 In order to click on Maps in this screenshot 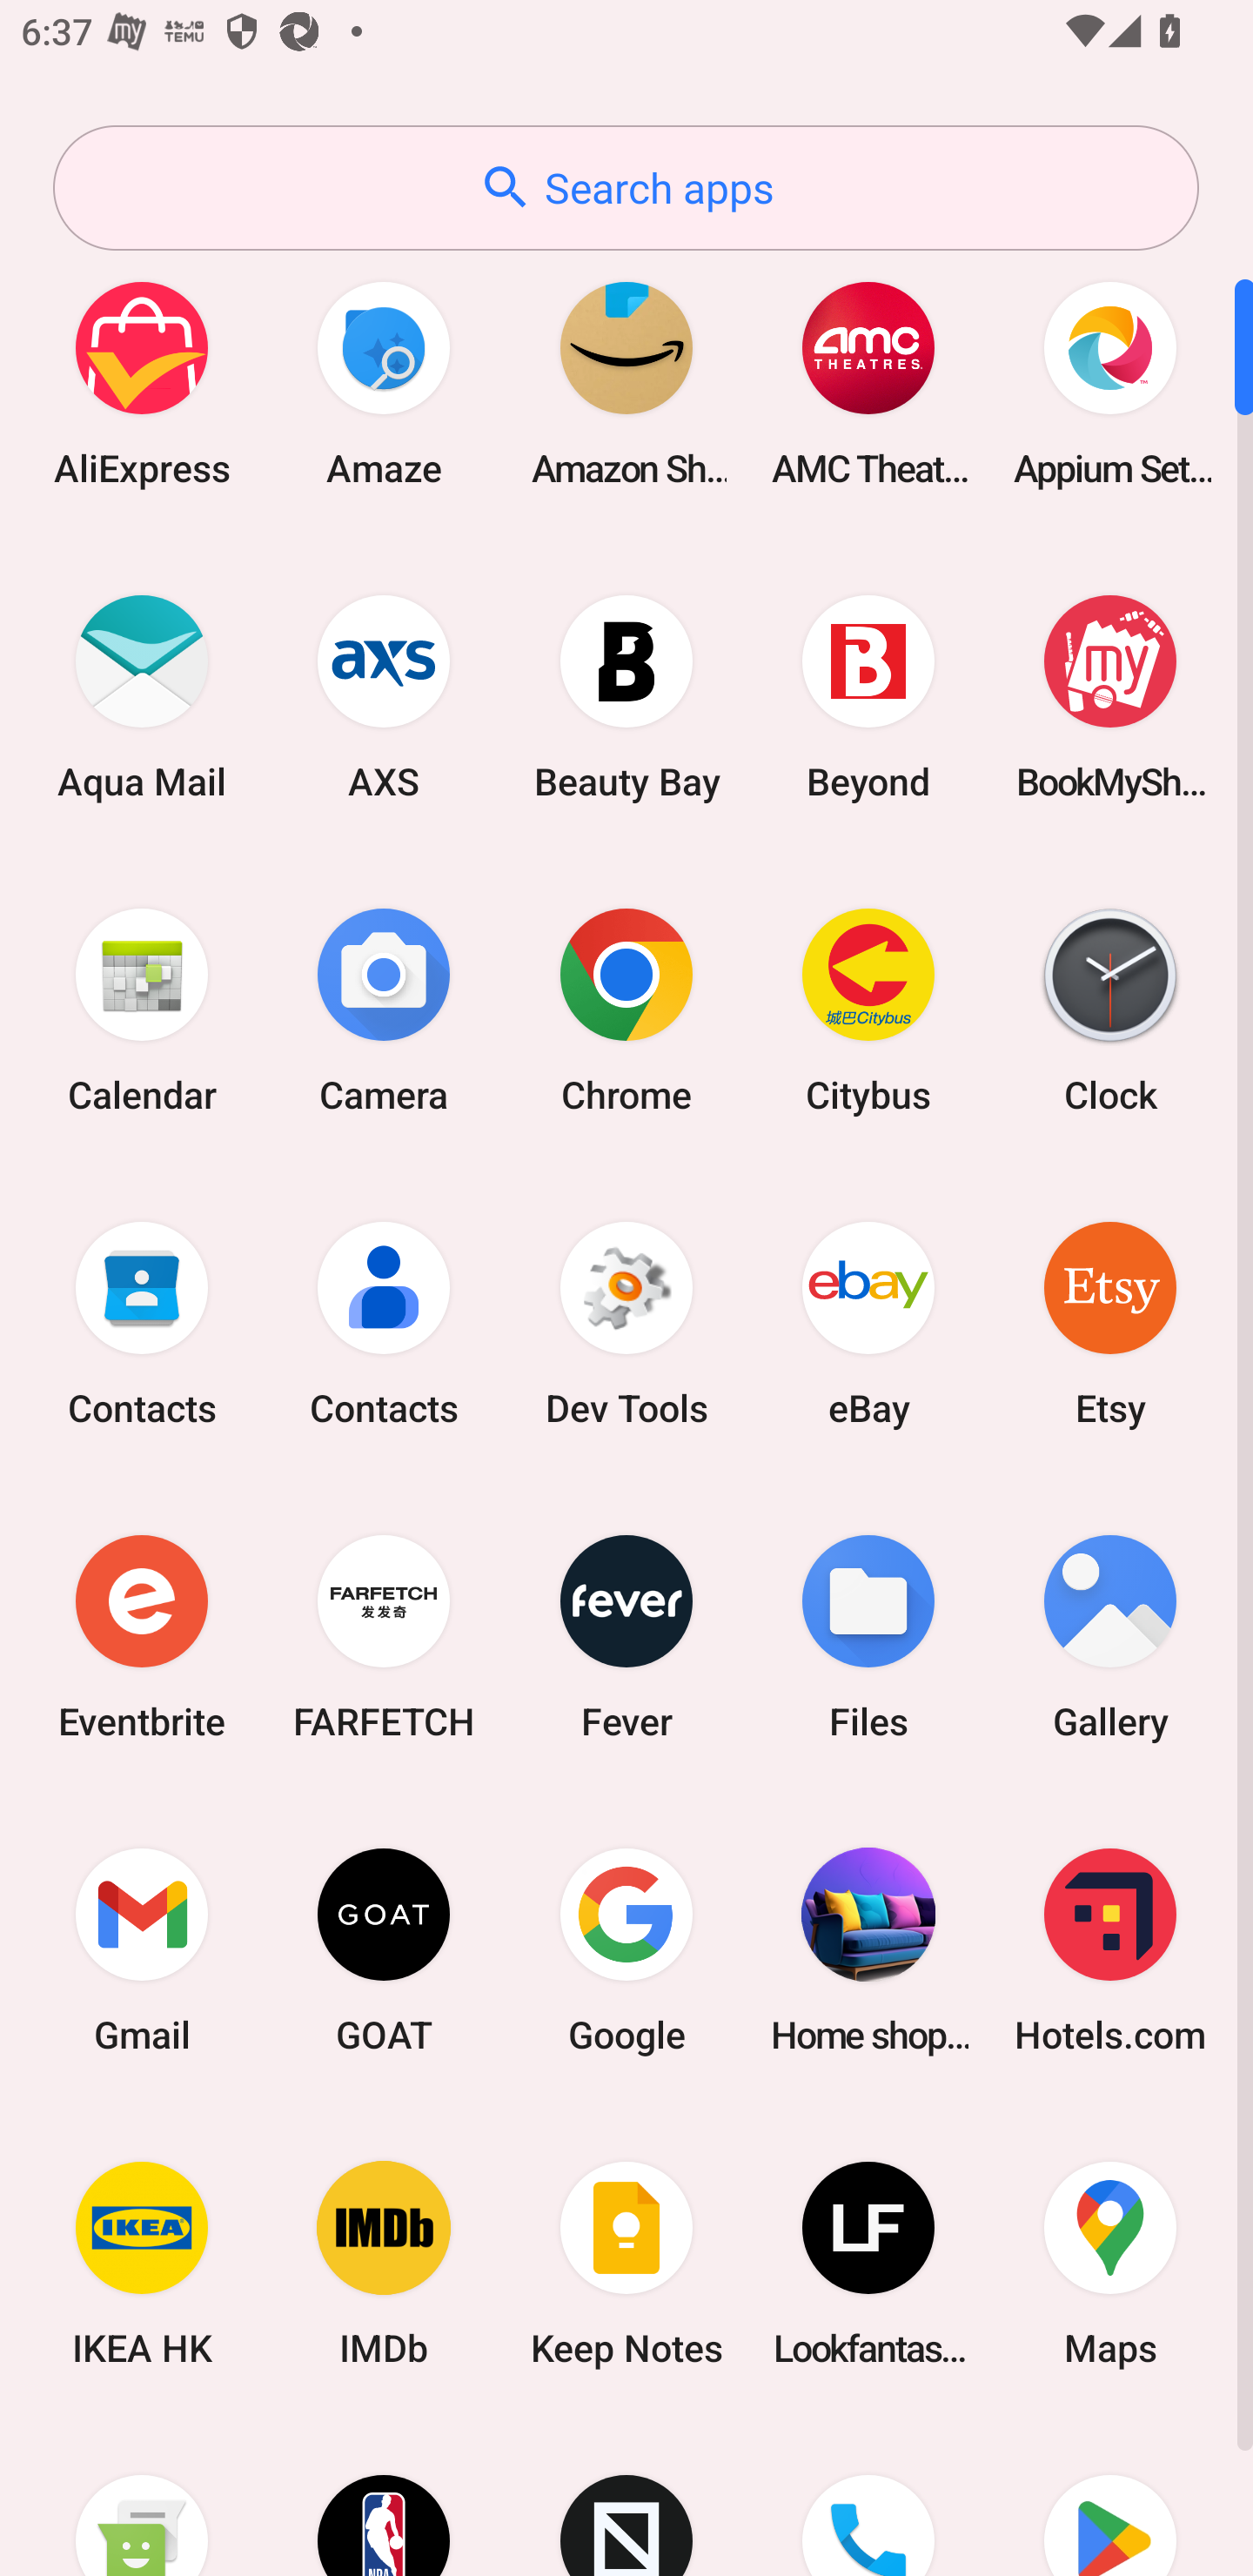, I will do `click(1110, 2264)`.